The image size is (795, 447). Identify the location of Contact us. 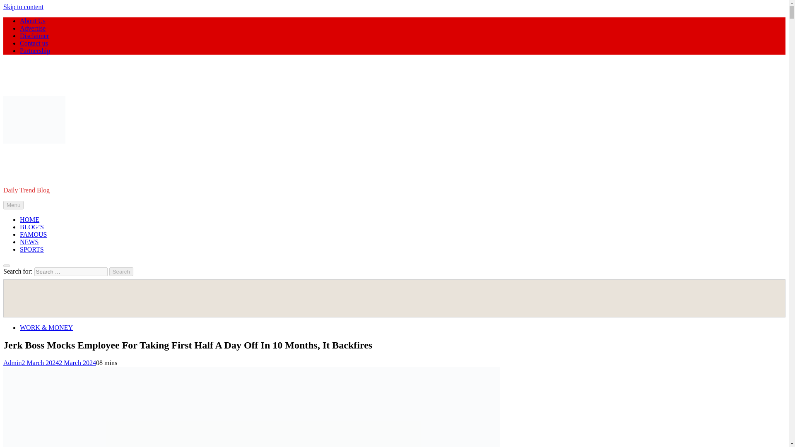
(34, 43).